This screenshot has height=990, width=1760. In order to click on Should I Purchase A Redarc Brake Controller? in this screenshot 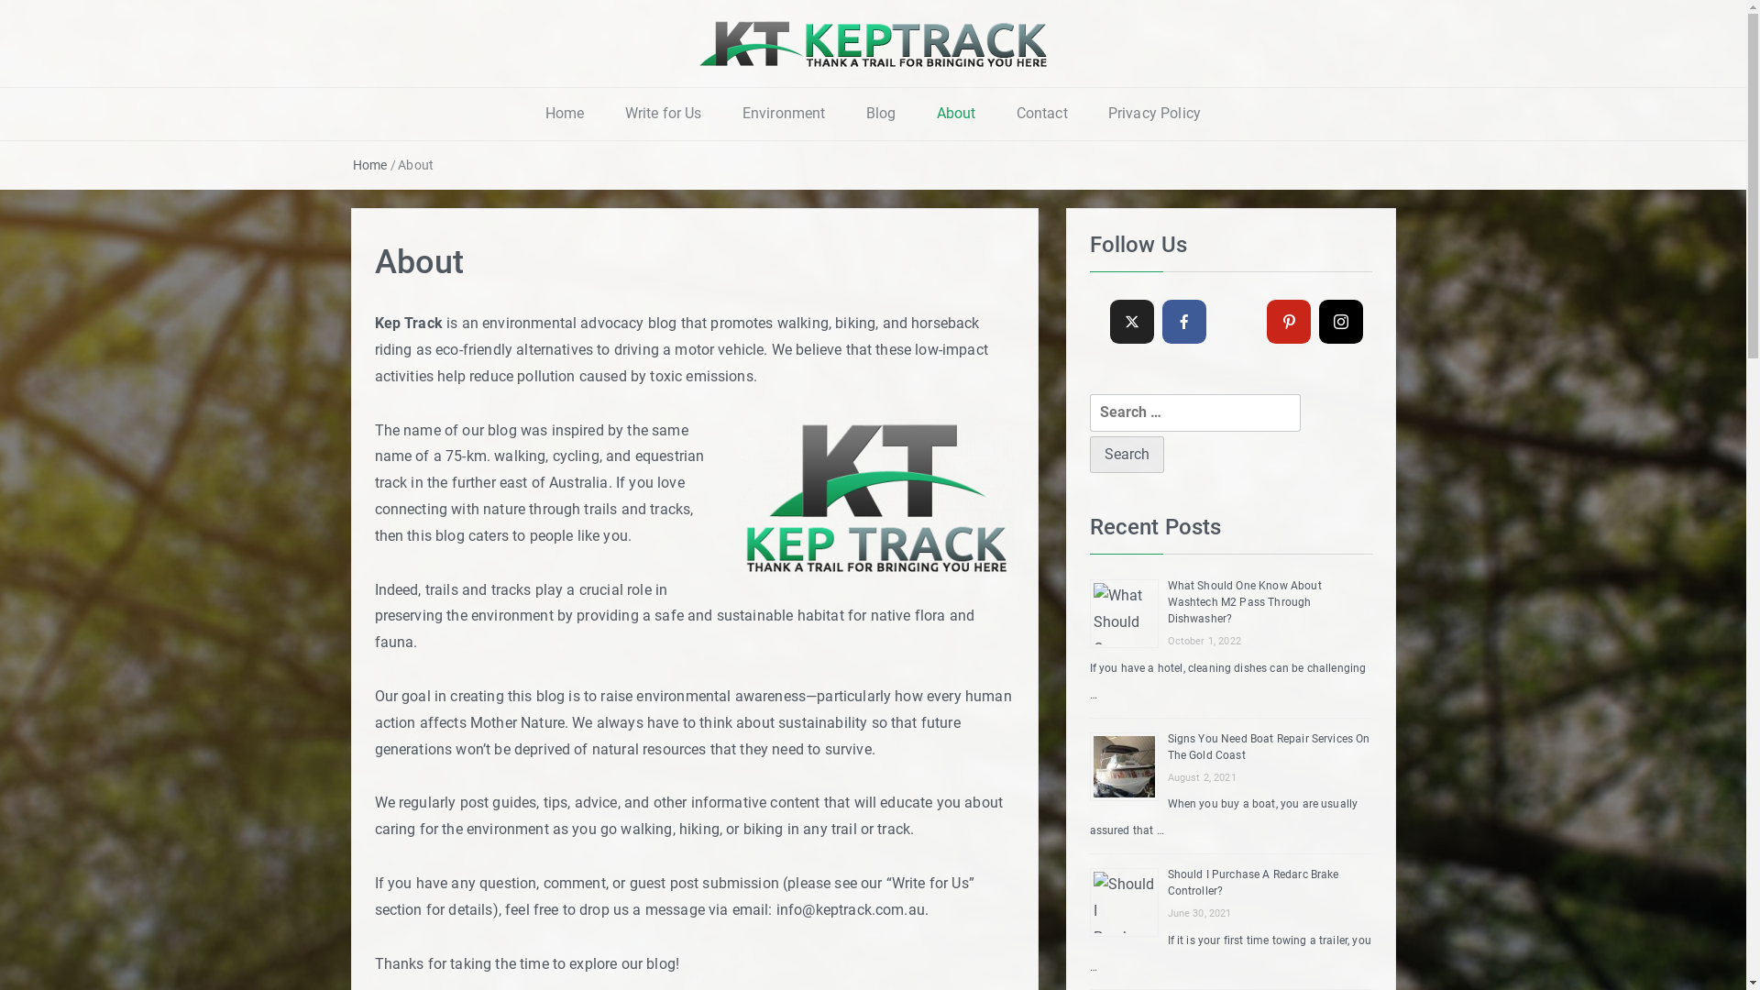, I will do `click(1254, 883)`.